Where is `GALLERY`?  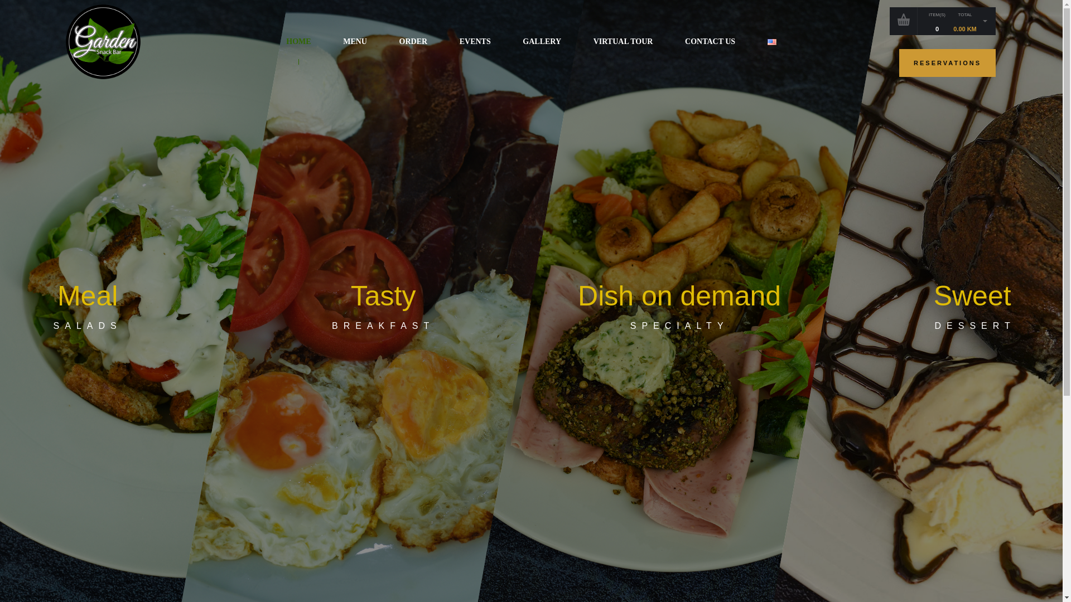
GALLERY is located at coordinates (542, 42).